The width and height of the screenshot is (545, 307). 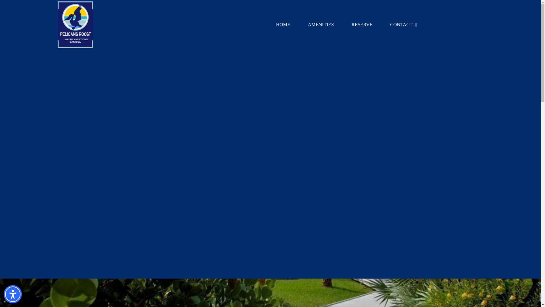 I want to click on Accessibility Menu, so click(x=12, y=294).